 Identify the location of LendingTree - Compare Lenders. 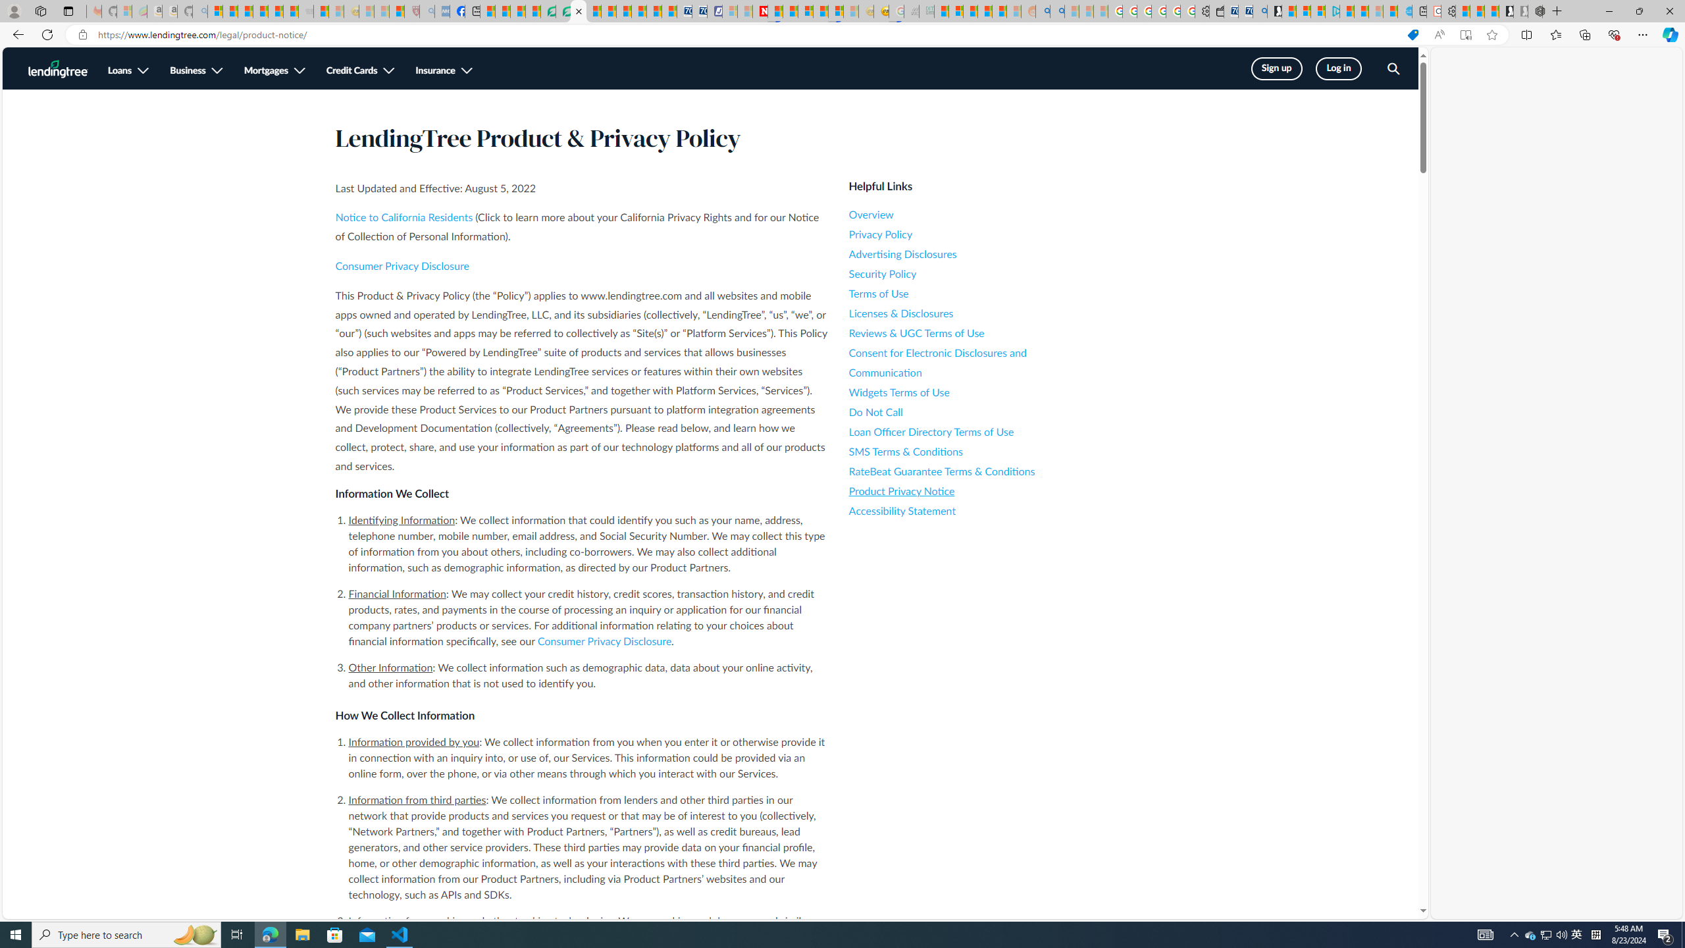
(548, 11).